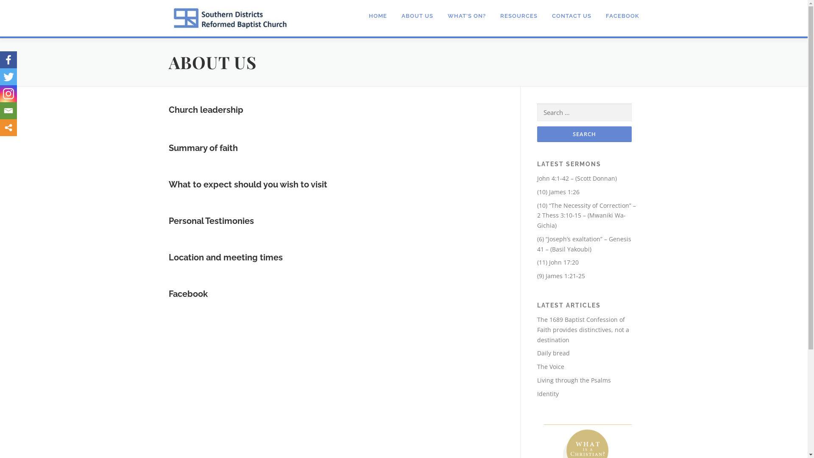  What do you see at coordinates (560, 276) in the screenshot?
I see `(9) James 1:21-25` at bounding box center [560, 276].